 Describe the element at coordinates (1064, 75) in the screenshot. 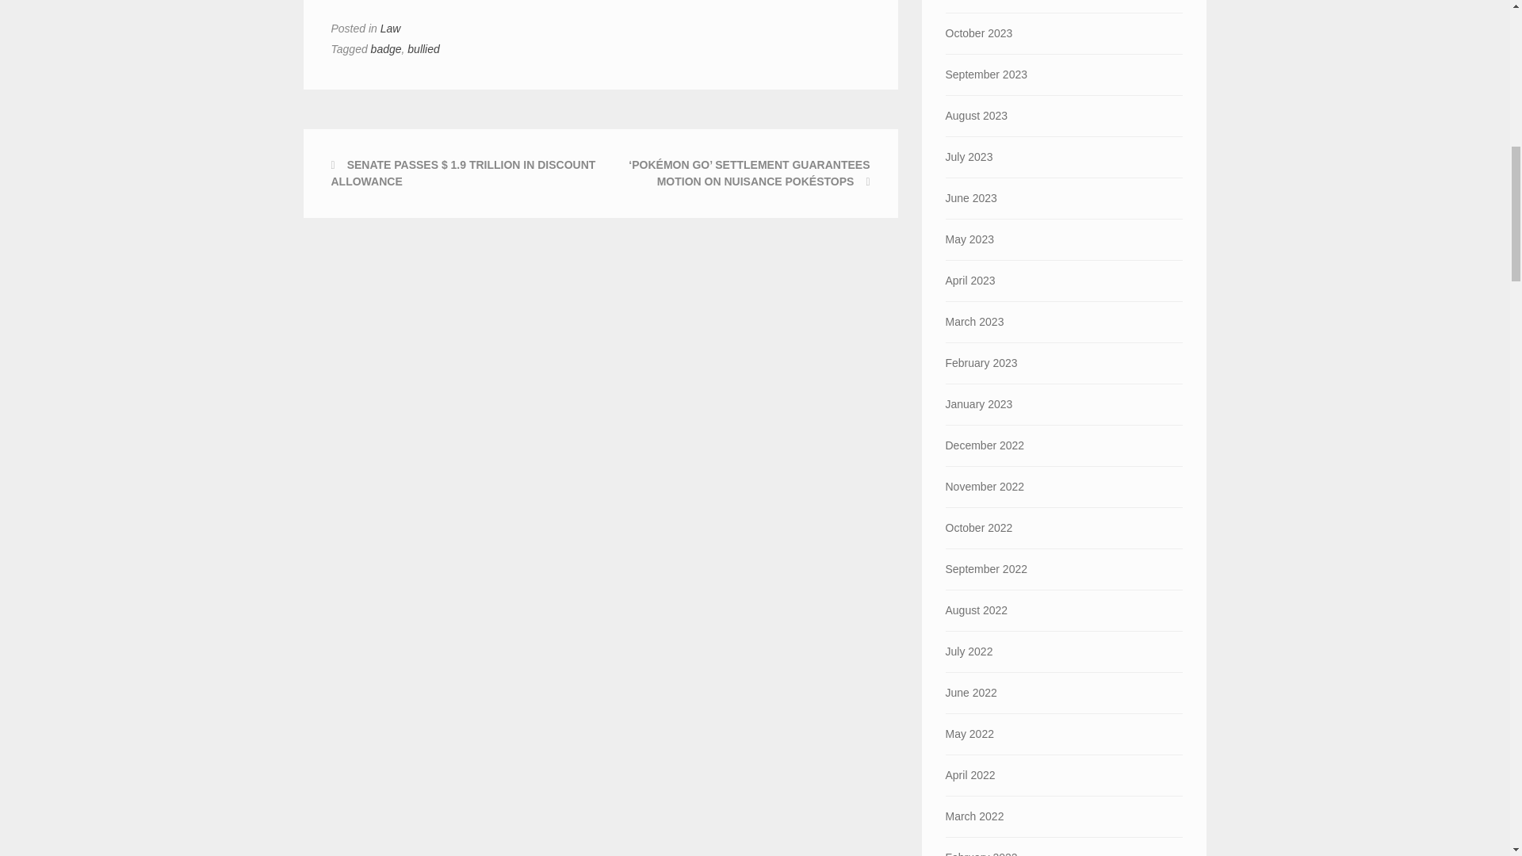

I see `September 2023` at that location.